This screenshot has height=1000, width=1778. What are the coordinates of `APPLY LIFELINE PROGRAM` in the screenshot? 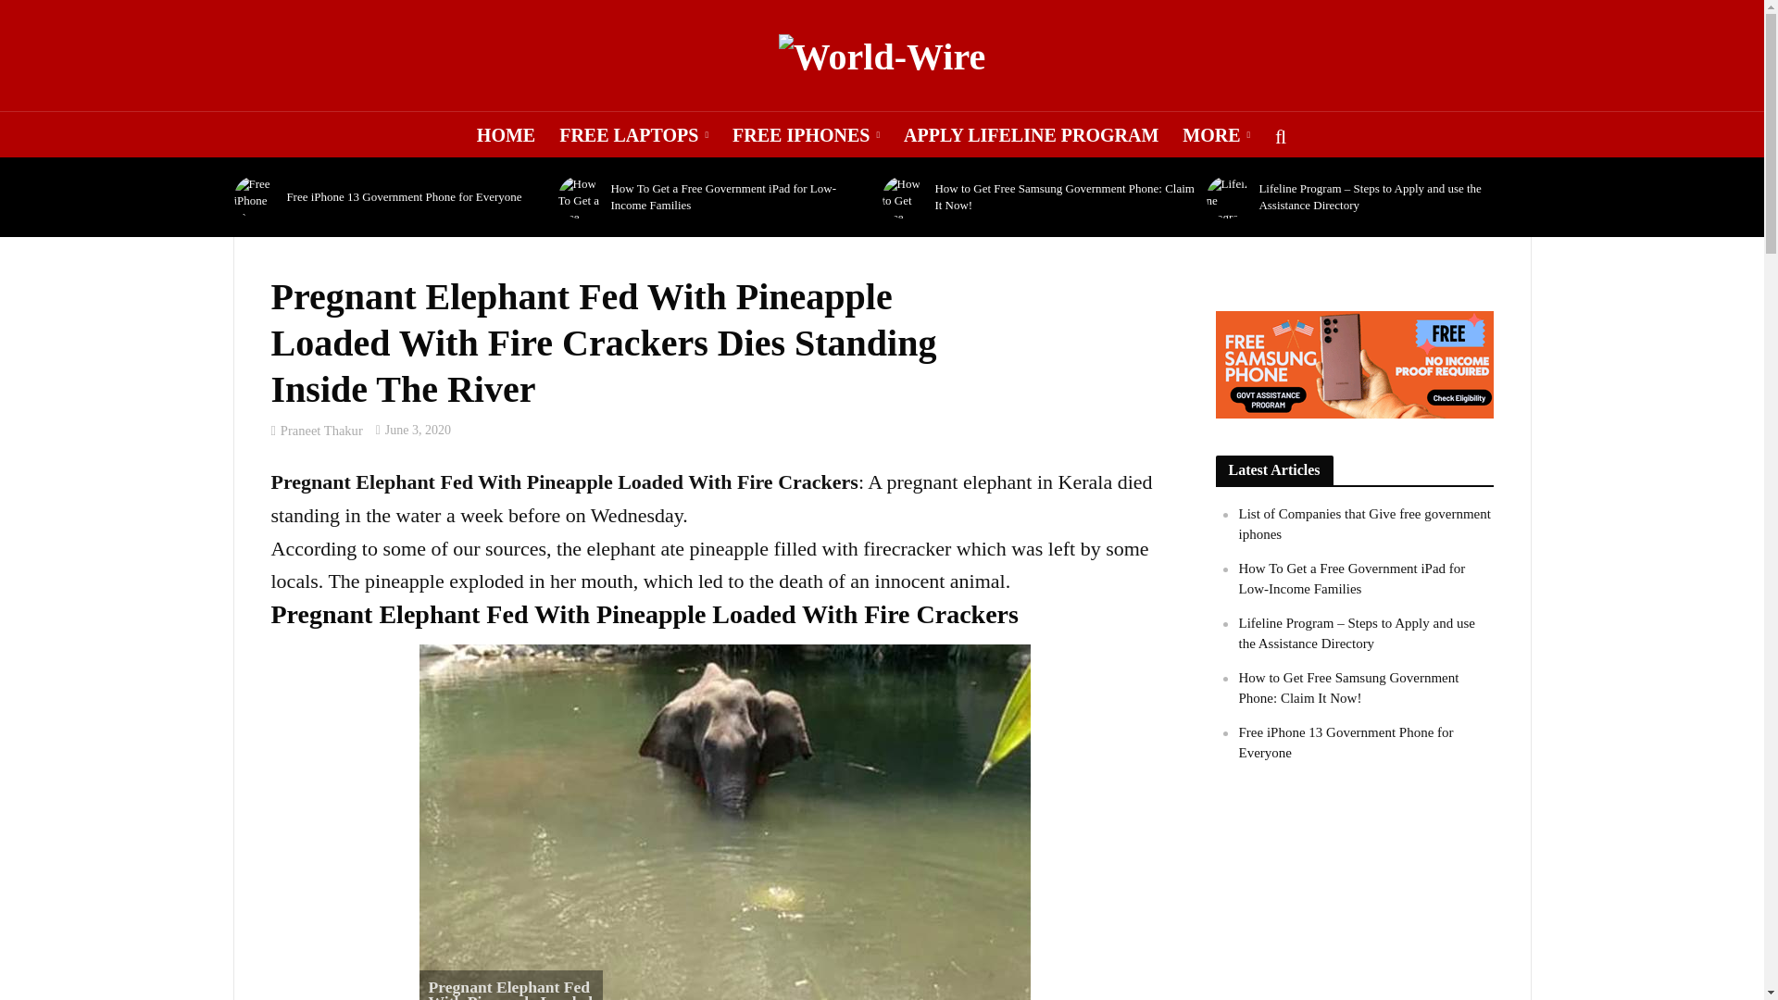 It's located at (1031, 134).